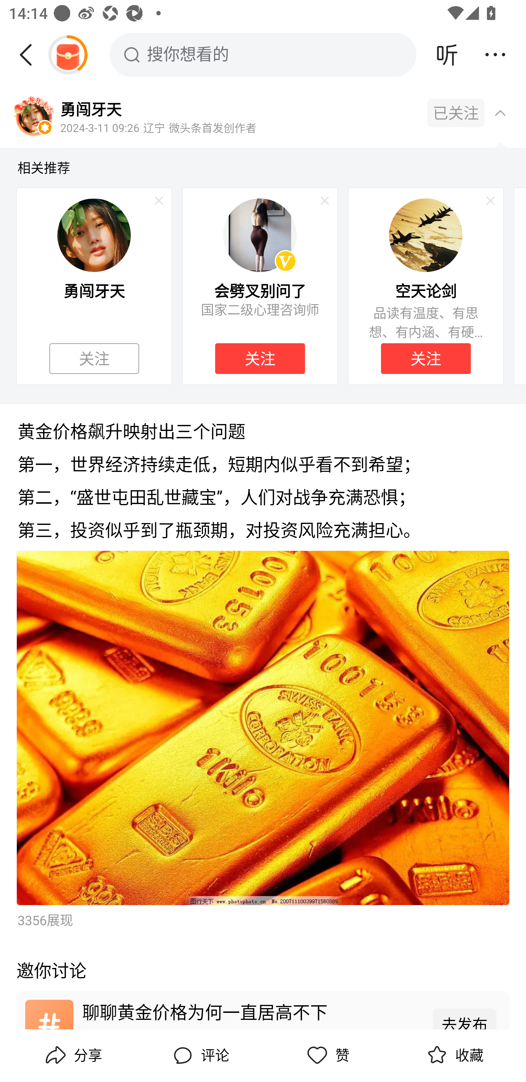 This screenshot has width=526, height=1082. I want to click on 已关注, so click(456, 113).